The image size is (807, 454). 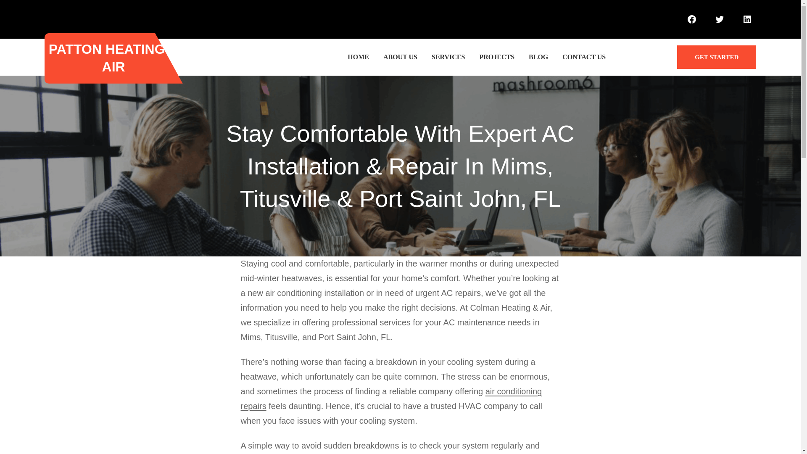 I want to click on ABOUT US, so click(x=400, y=57).